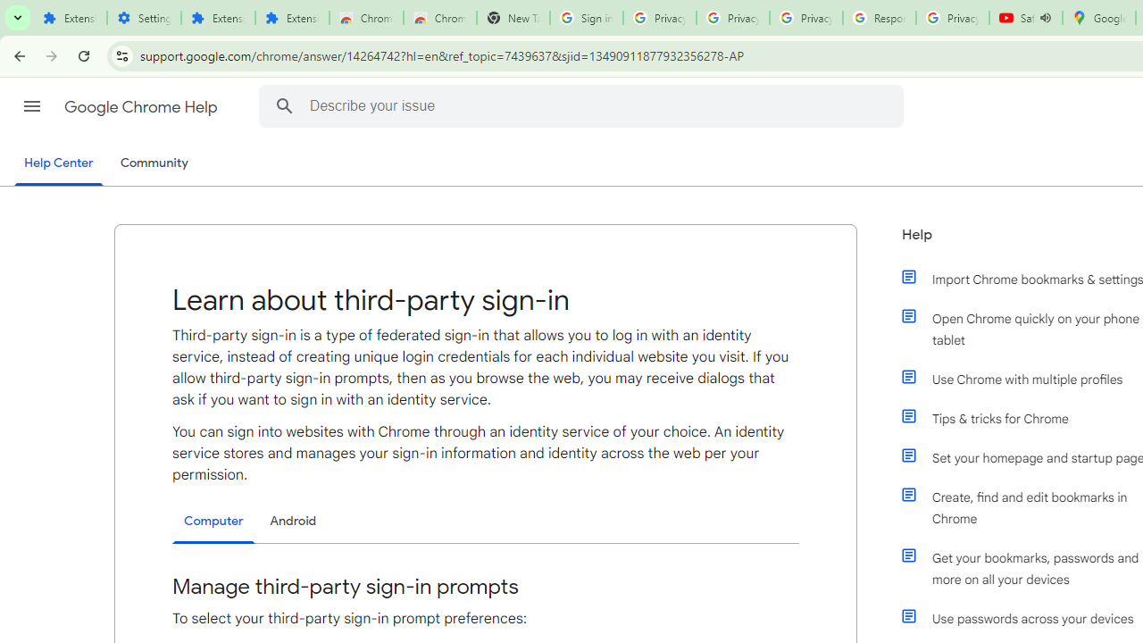 The height and width of the screenshot is (643, 1143). Describe the element at coordinates (584, 105) in the screenshot. I see `Describe your issue` at that location.